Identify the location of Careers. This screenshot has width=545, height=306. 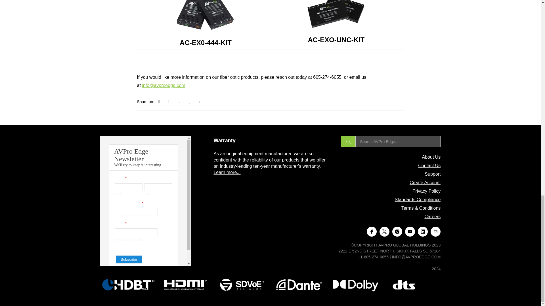
(432, 216).